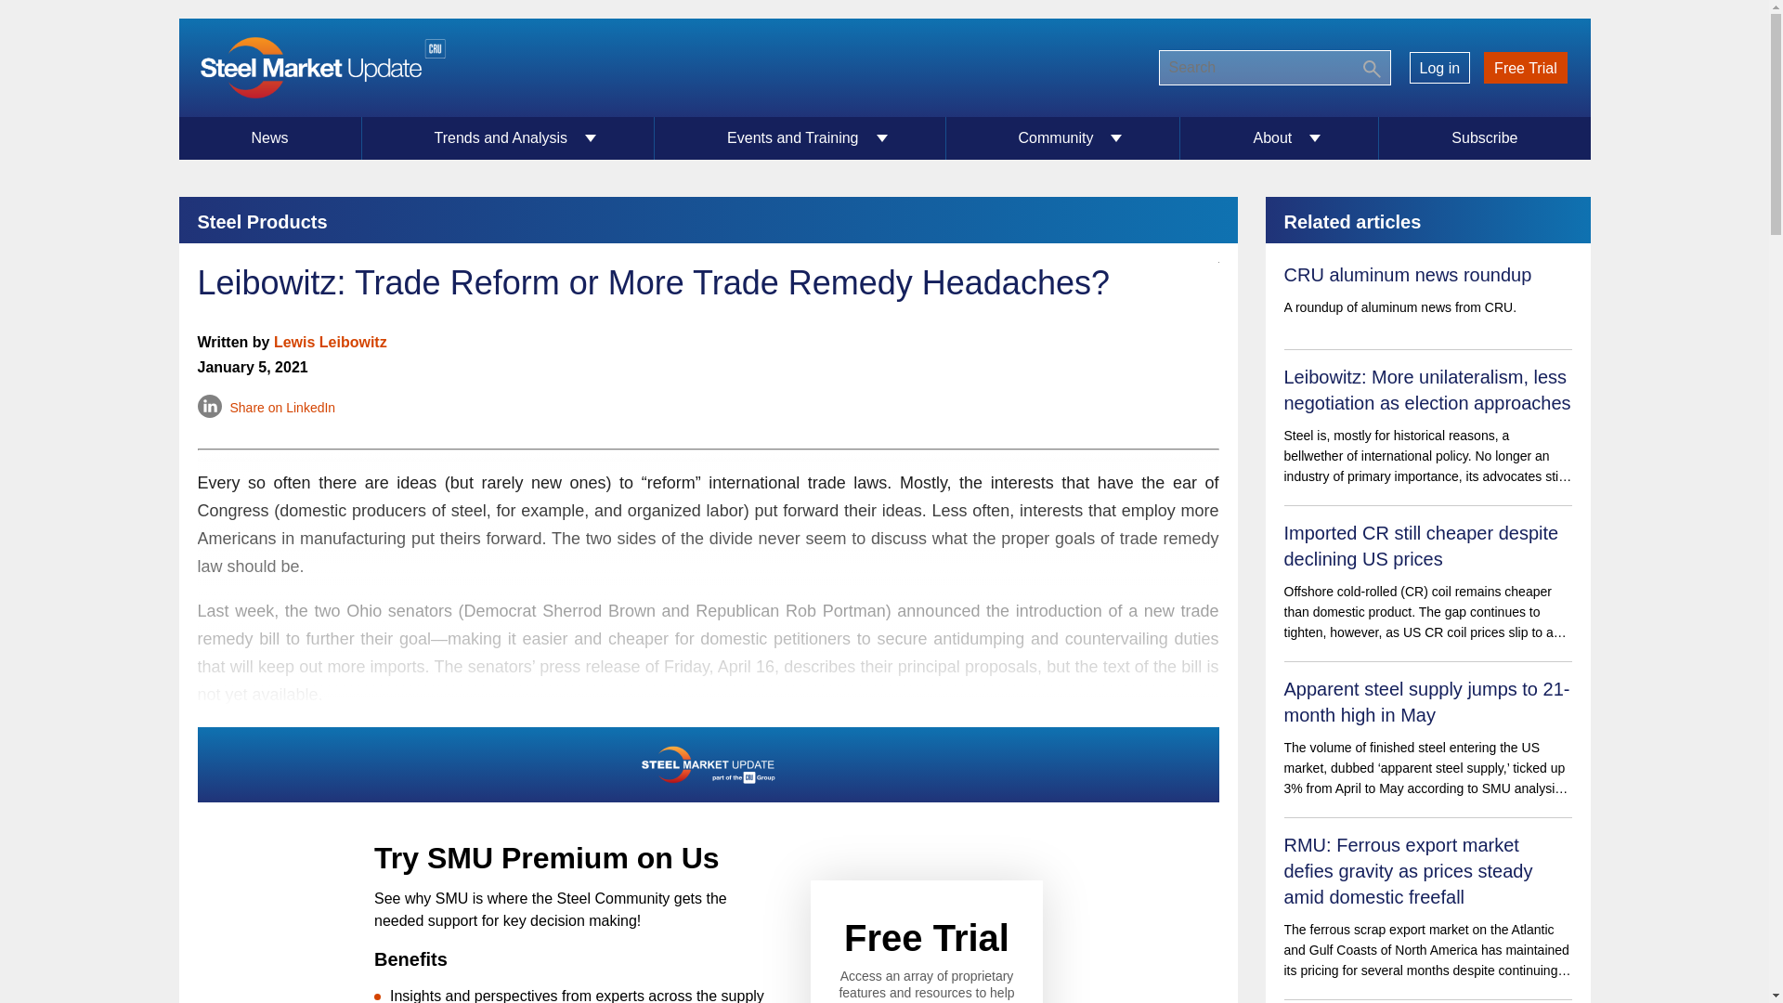 This screenshot has width=1783, height=1003. Describe the element at coordinates (1439, 67) in the screenshot. I see `Log in` at that location.